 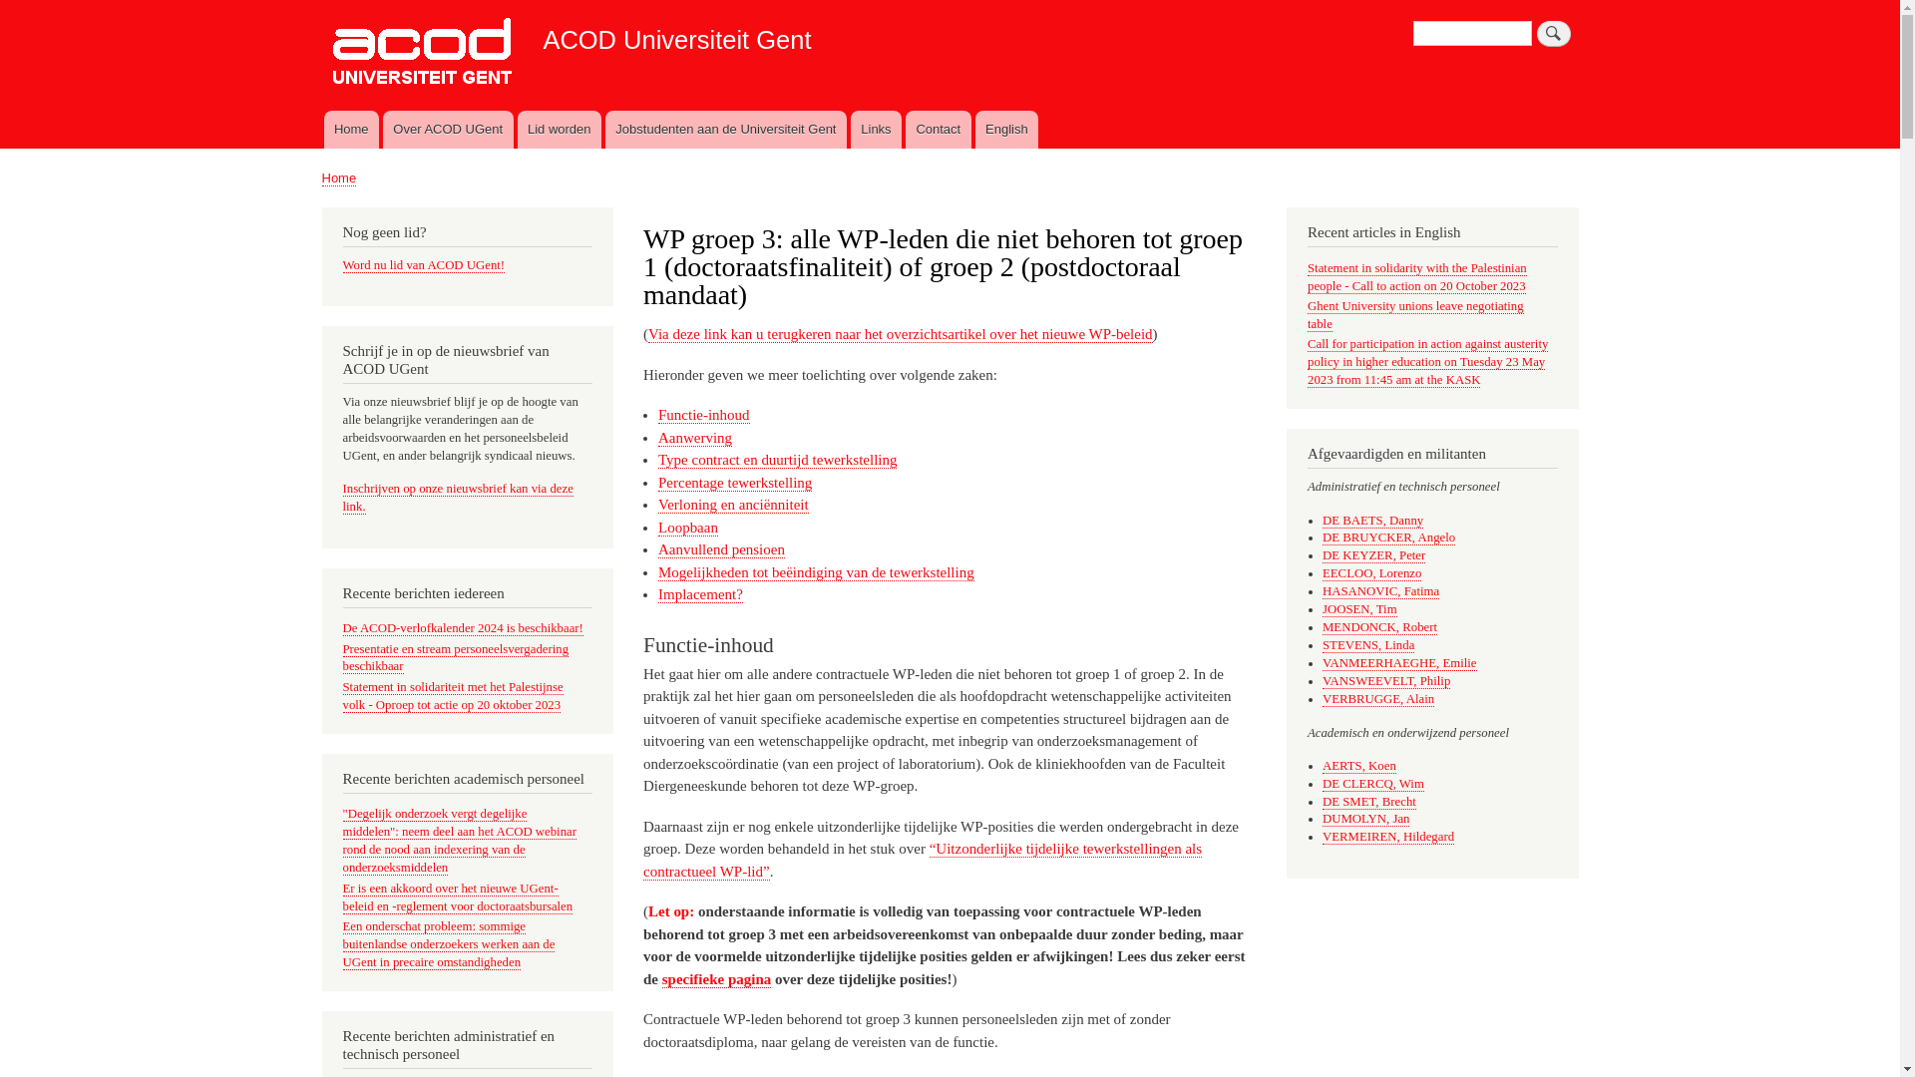 I want to click on Over ACOD UGent, so click(x=449, y=130).